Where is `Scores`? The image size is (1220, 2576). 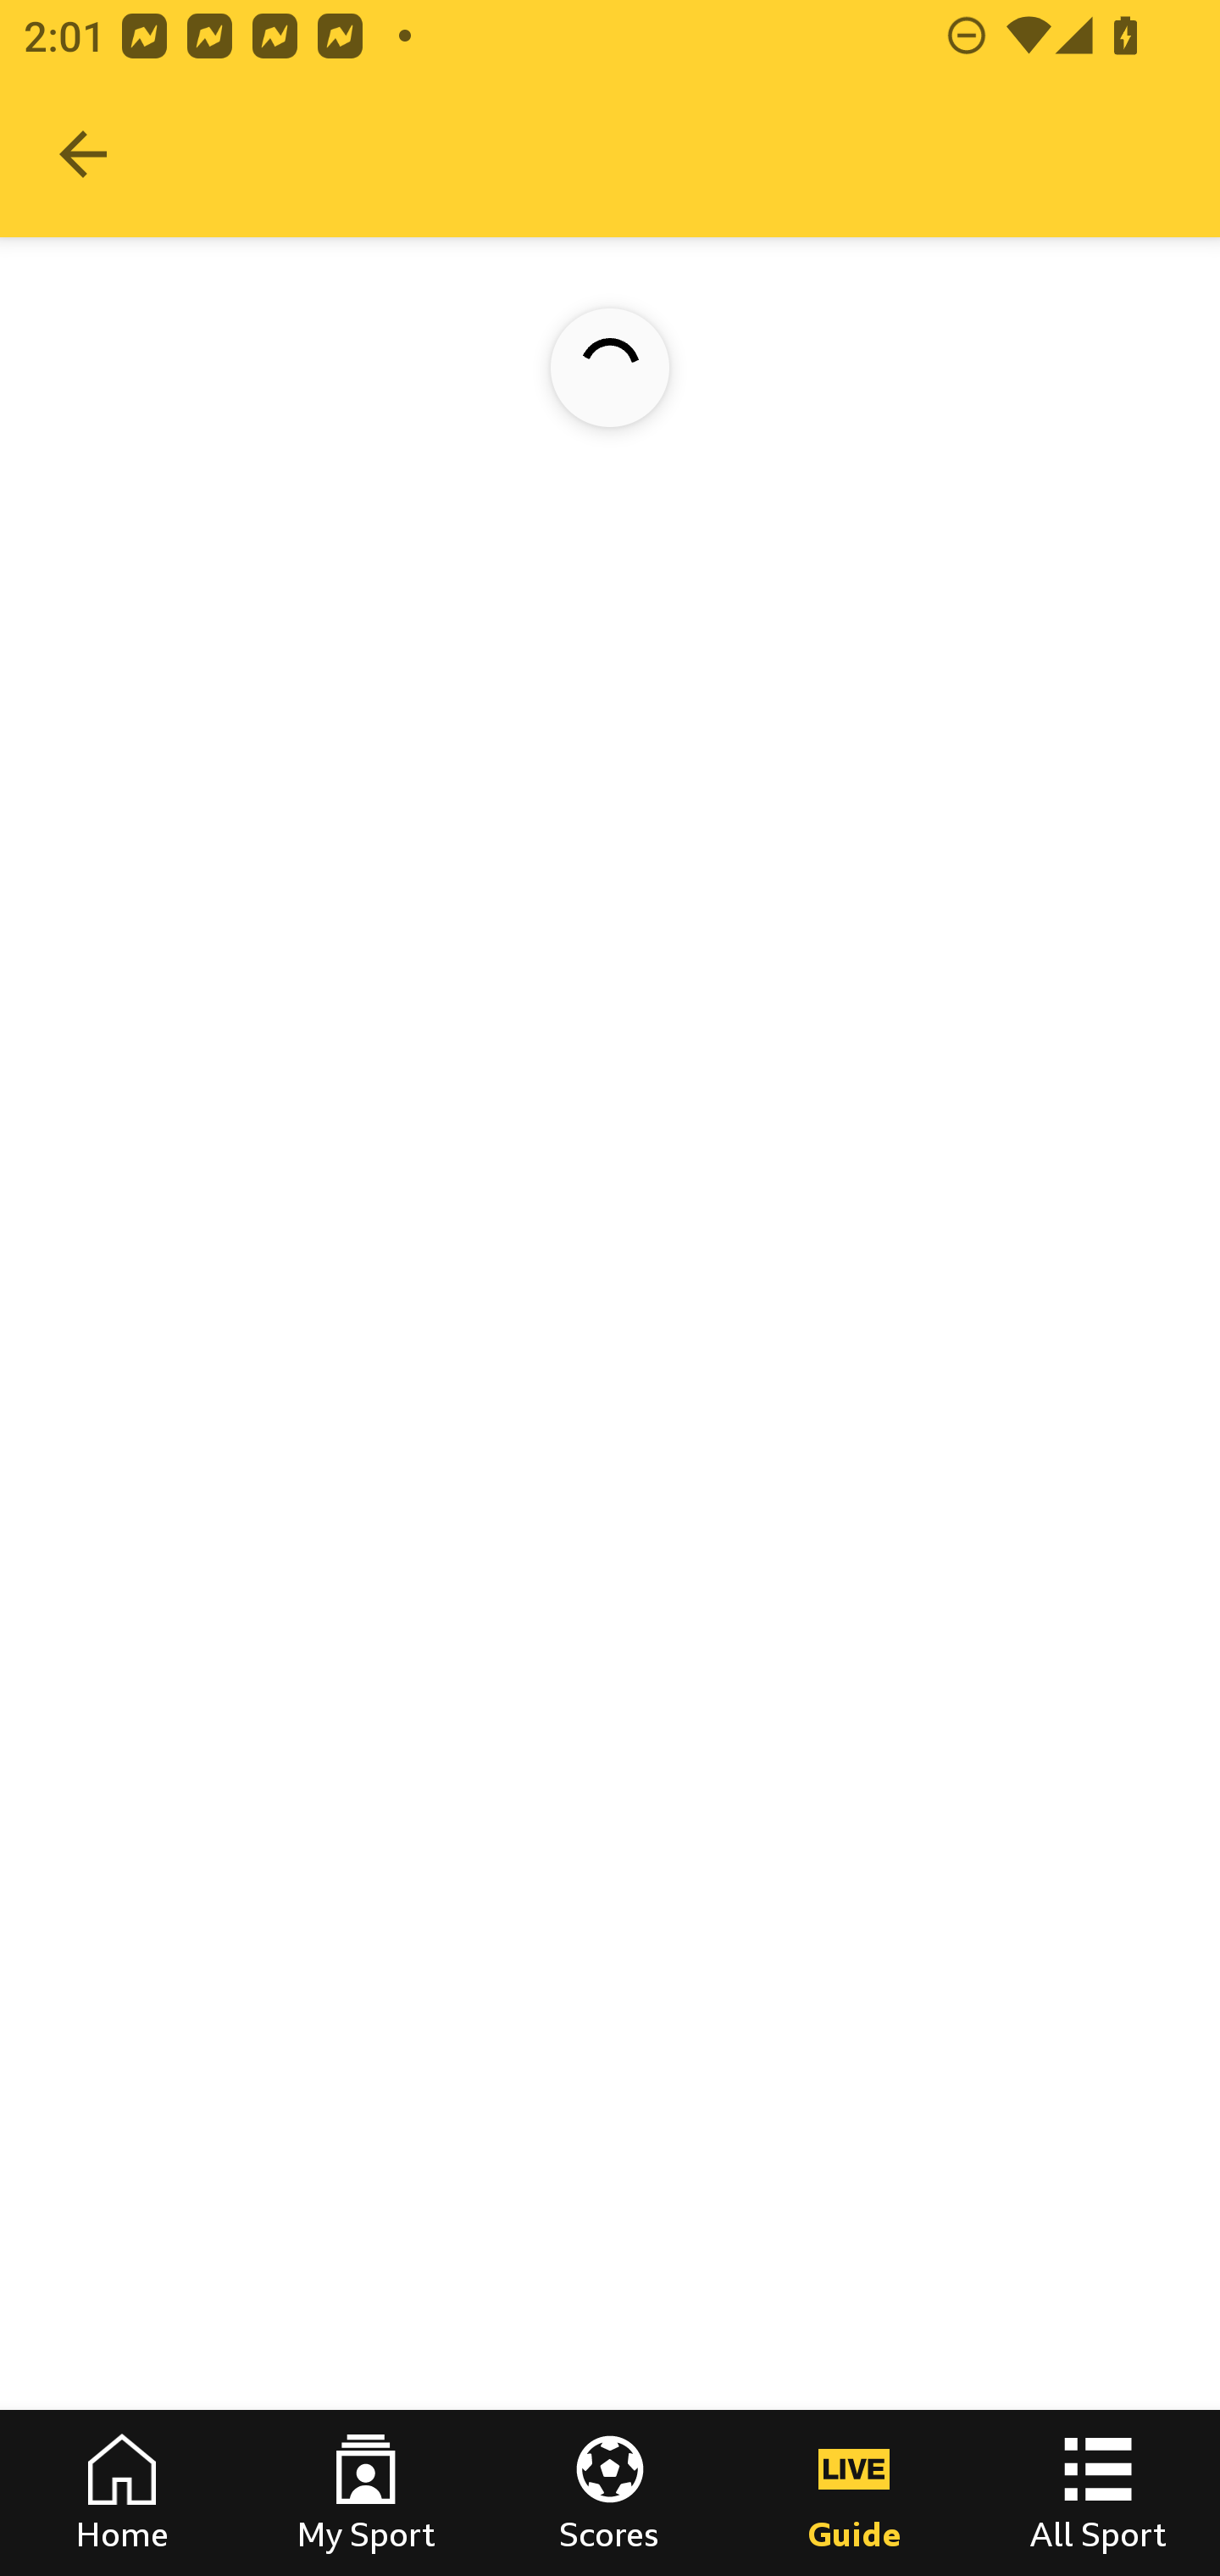
Scores is located at coordinates (610, 2493).